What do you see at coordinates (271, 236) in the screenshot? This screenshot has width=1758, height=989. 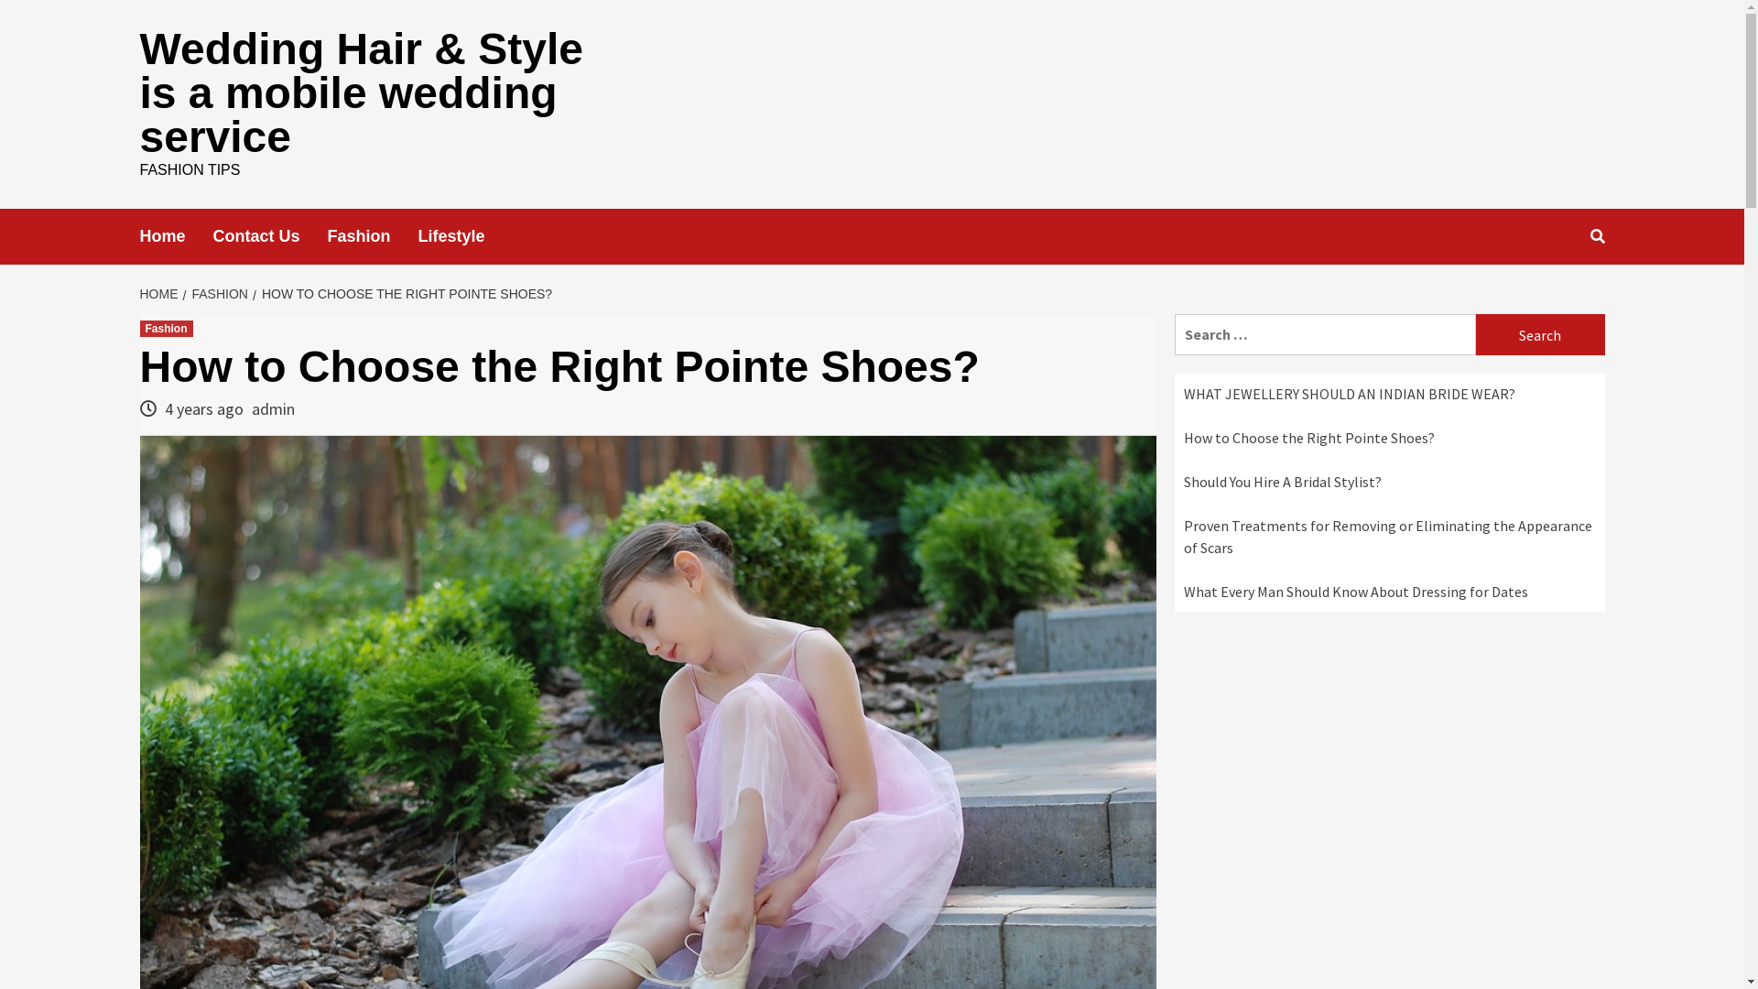 I see `Contact Us` at bounding box center [271, 236].